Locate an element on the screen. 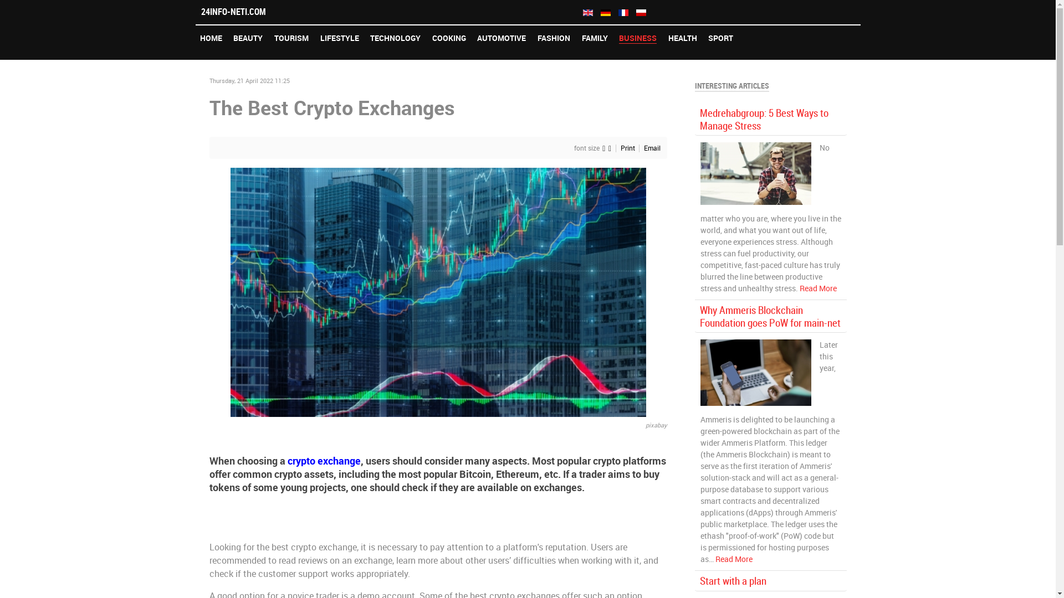  Why Ammeris Blockchain Foundation goes PoW for main-net is located at coordinates (770, 317).